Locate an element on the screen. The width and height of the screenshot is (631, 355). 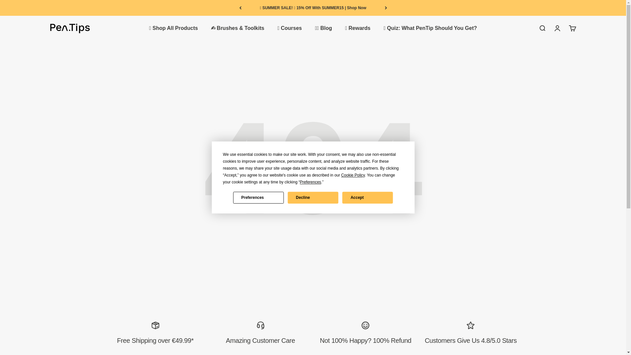
Open cart is located at coordinates (572, 28).